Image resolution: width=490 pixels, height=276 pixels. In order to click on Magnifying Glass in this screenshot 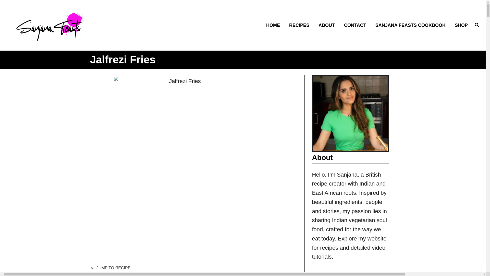, I will do `click(275, 26)`.